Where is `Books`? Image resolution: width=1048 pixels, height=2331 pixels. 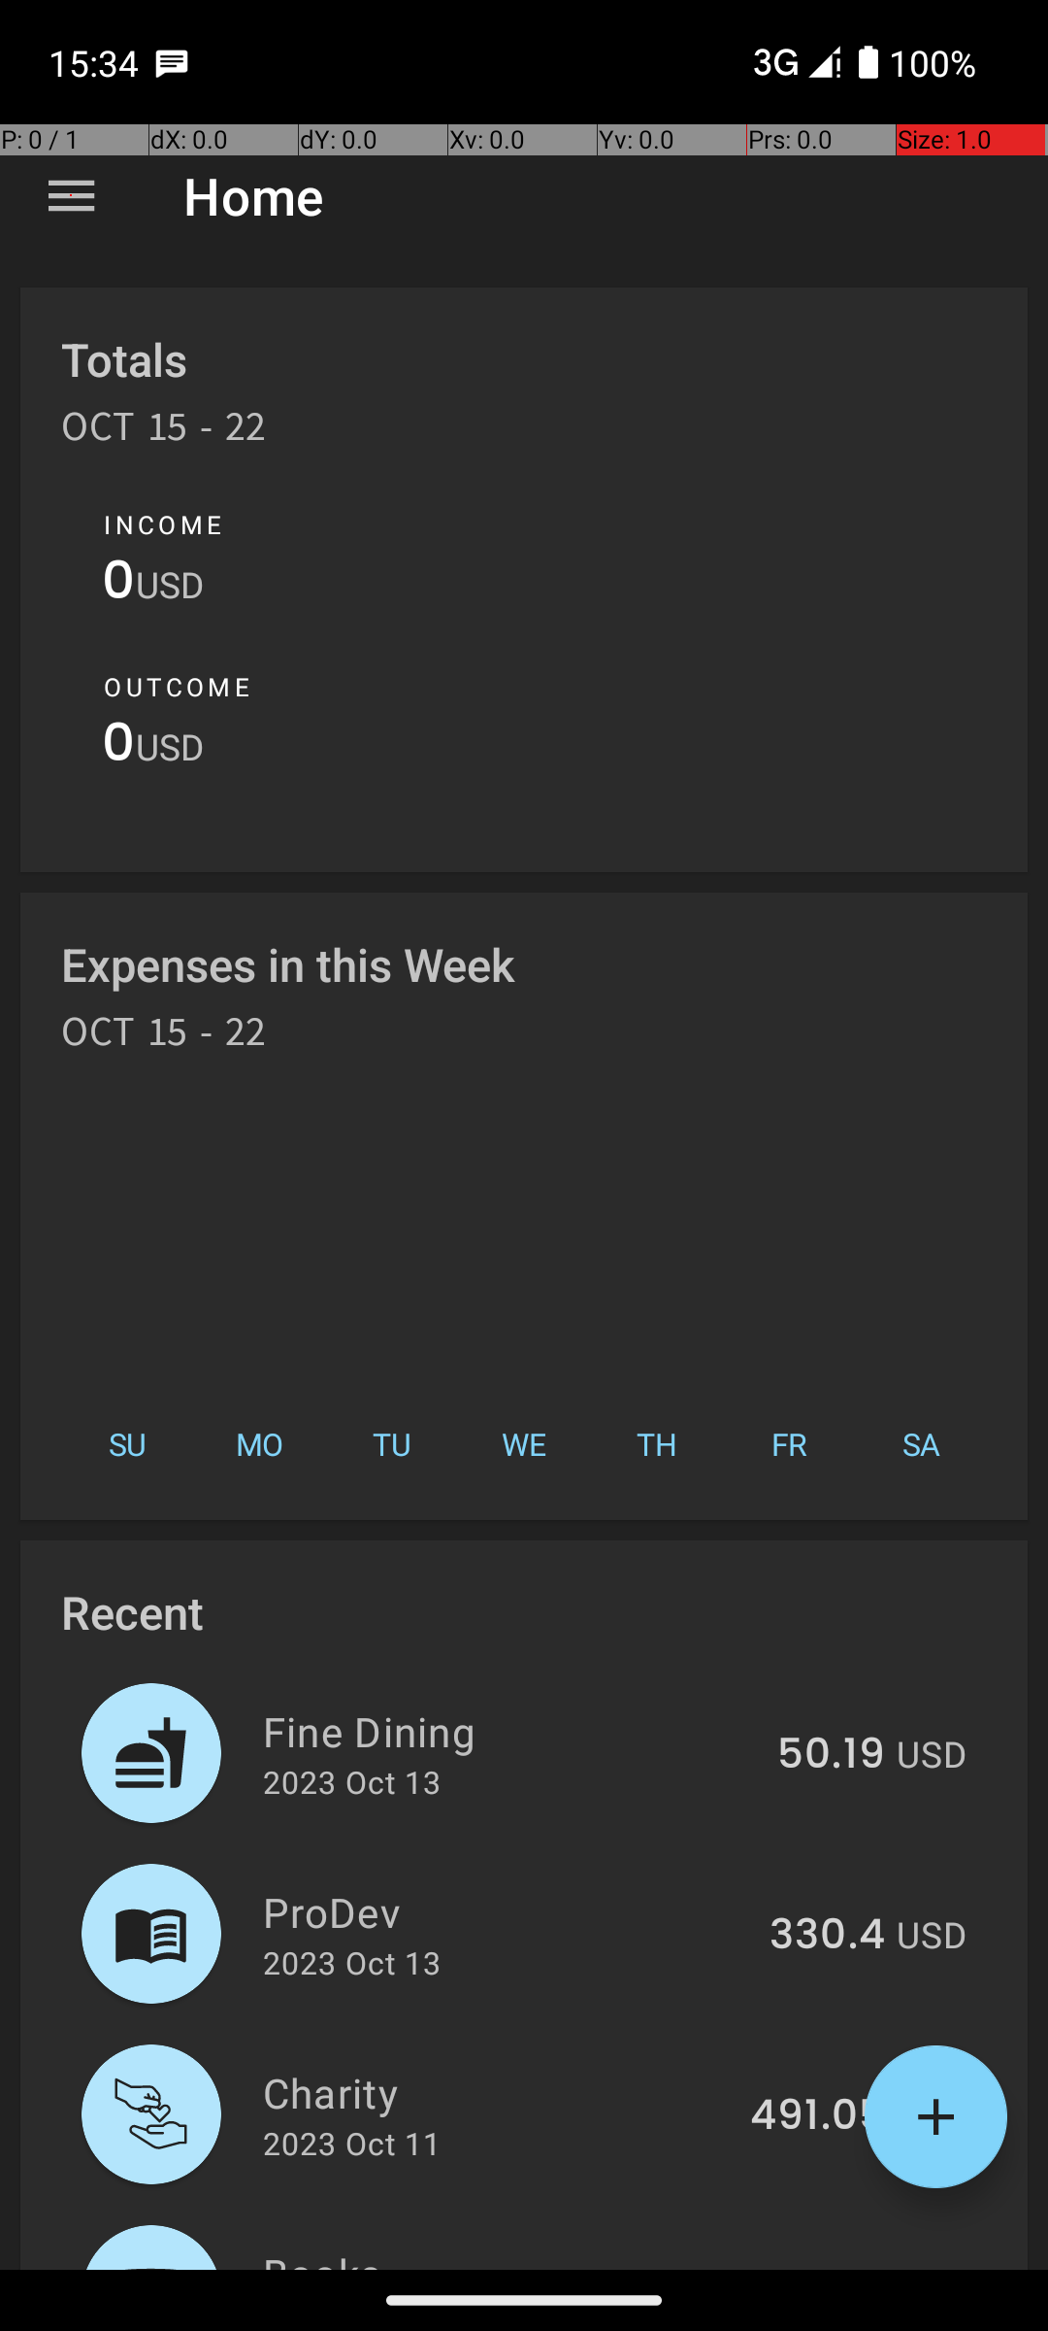 Books is located at coordinates (507, 2257).